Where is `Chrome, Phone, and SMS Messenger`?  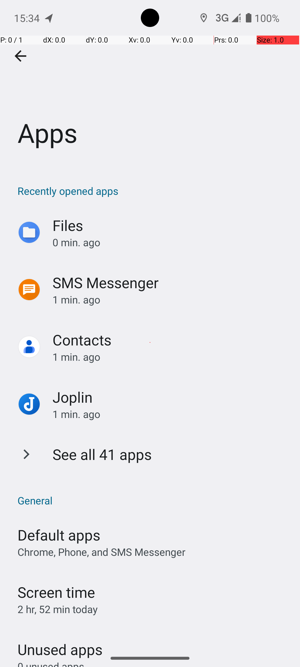
Chrome, Phone, and SMS Messenger is located at coordinates (102, 552).